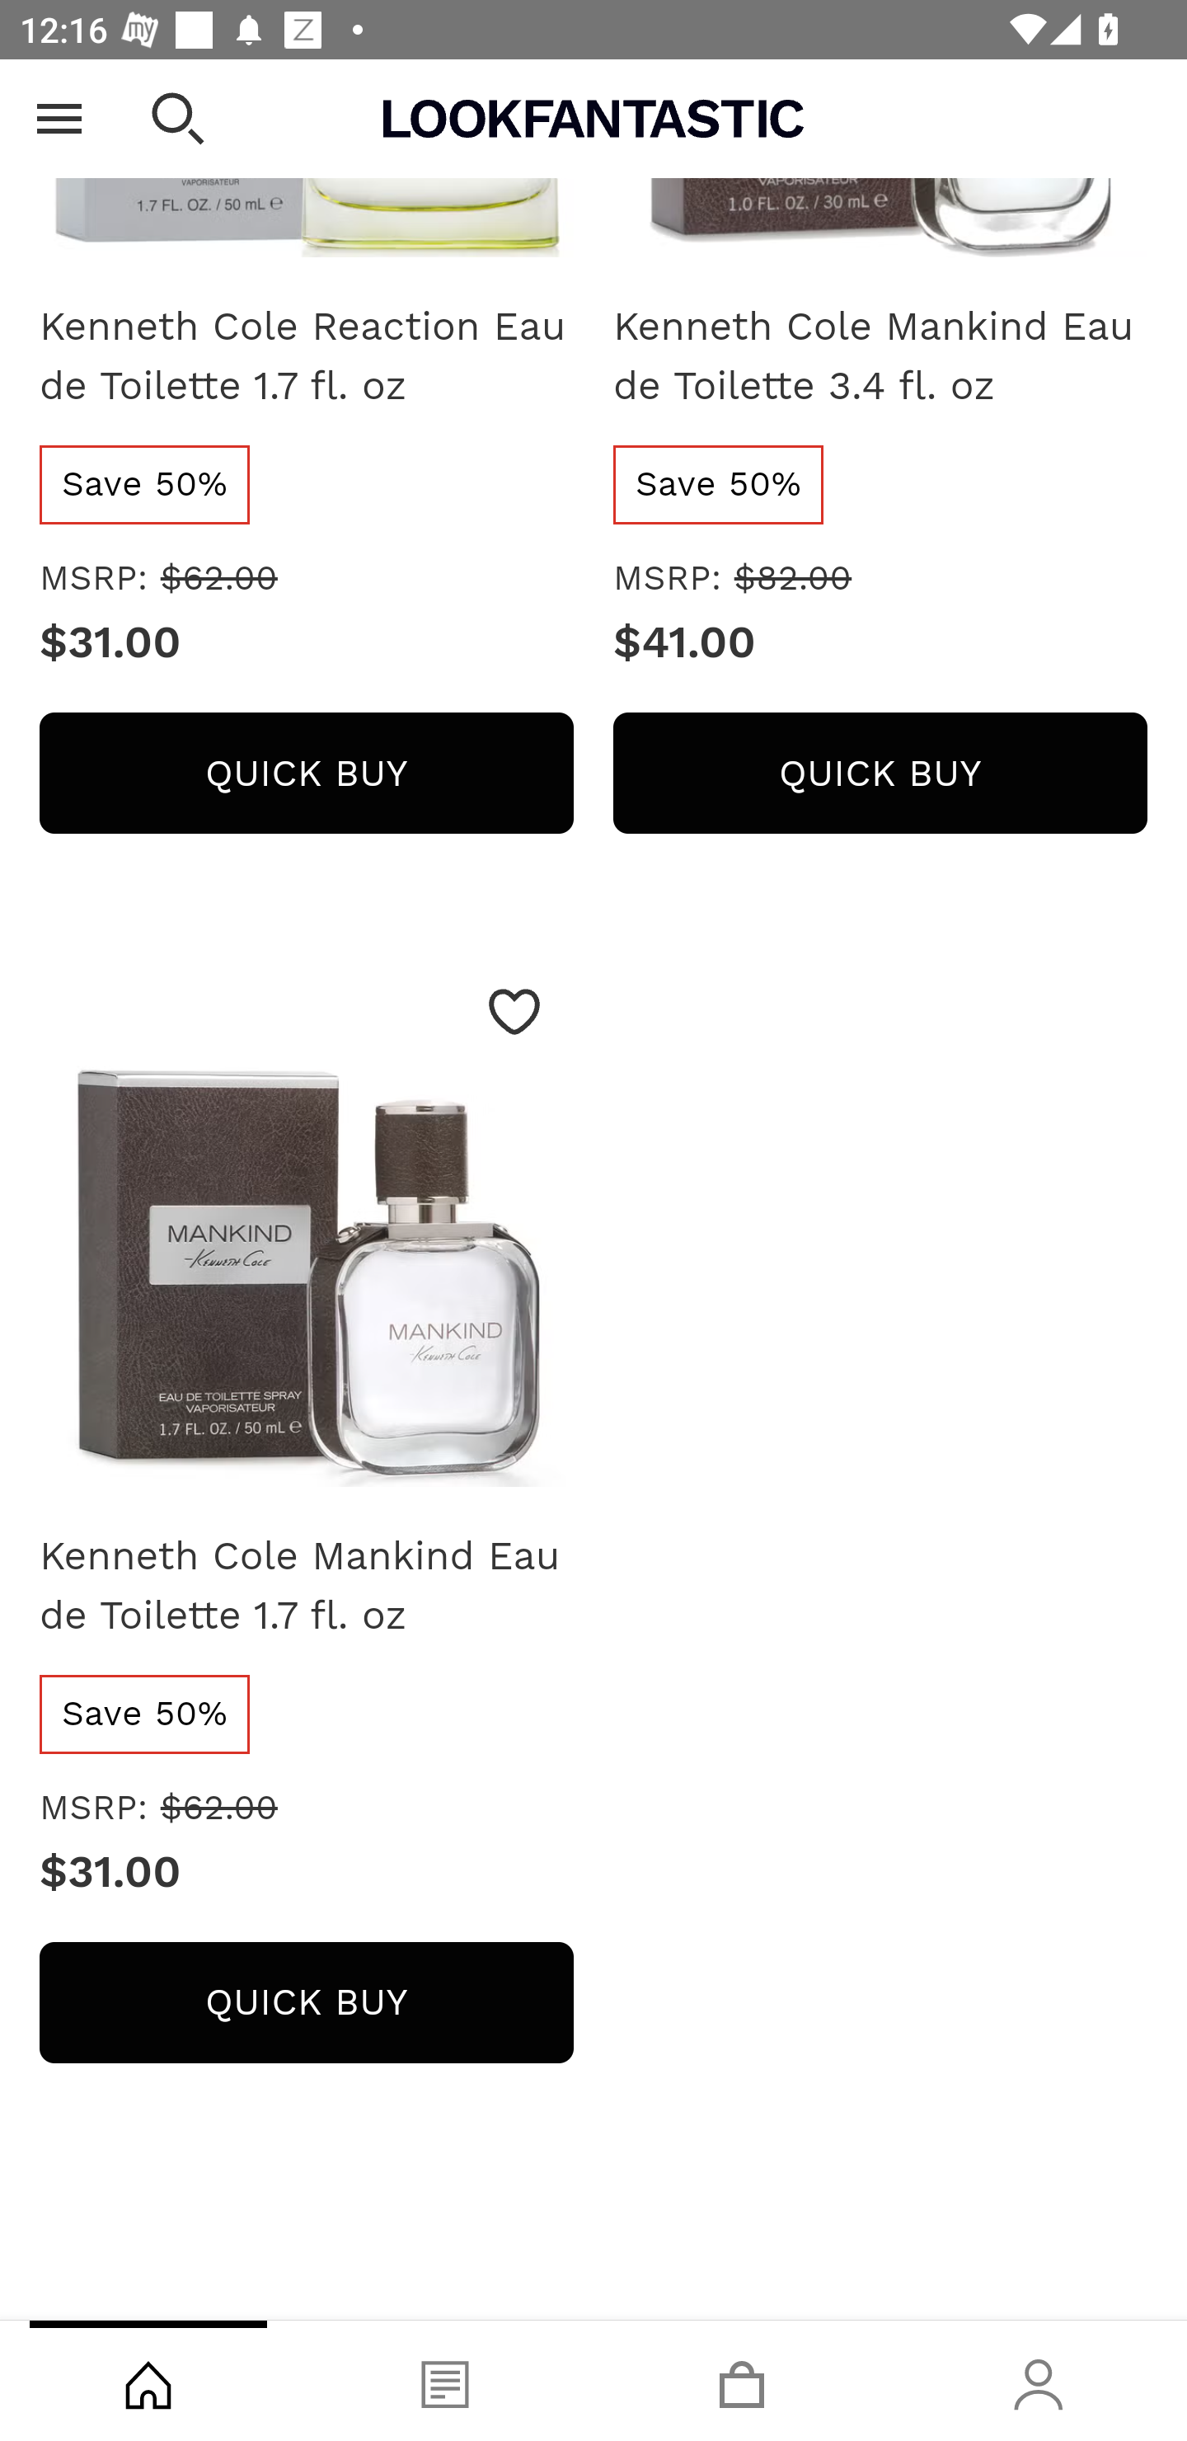 The height and width of the screenshot is (2441, 1187). I want to click on Save to Wishlist, so click(514, 1013).